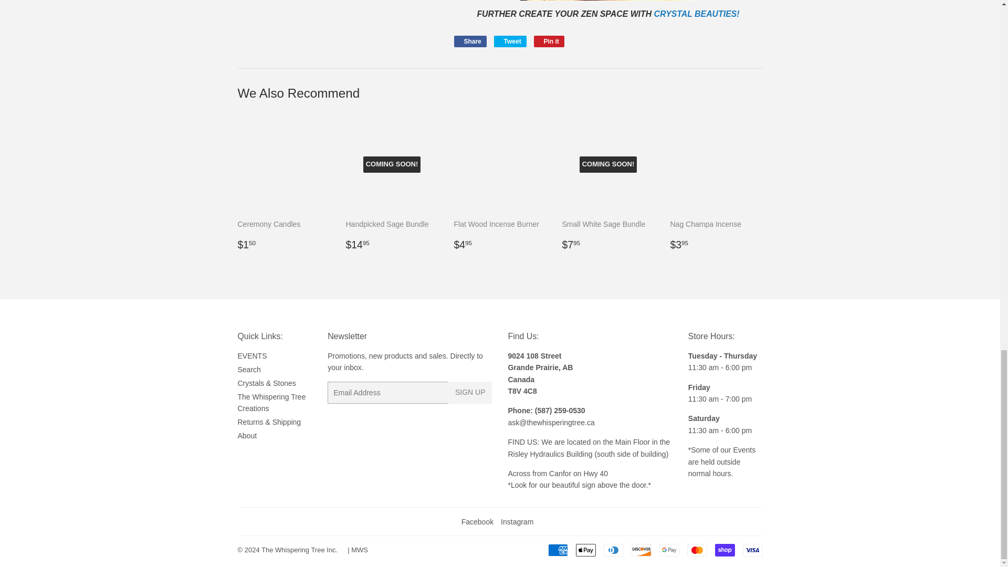  What do you see at coordinates (549, 41) in the screenshot?
I see `Pin on Pinterest` at bounding box center [549, 41].